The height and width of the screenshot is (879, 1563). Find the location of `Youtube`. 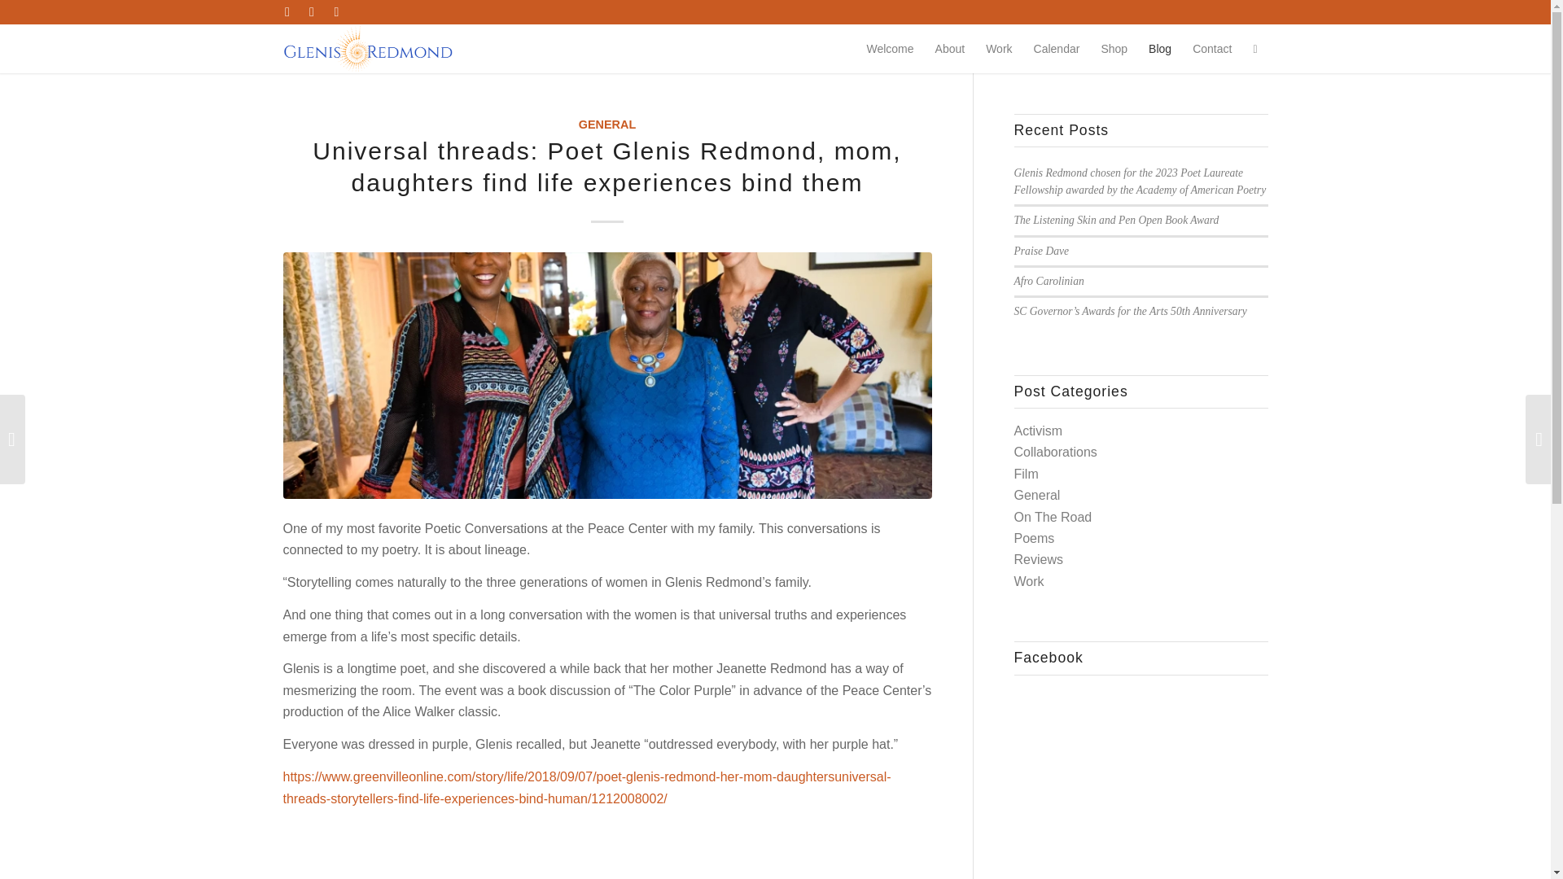

Youtube is located at coordinates (311, 12).